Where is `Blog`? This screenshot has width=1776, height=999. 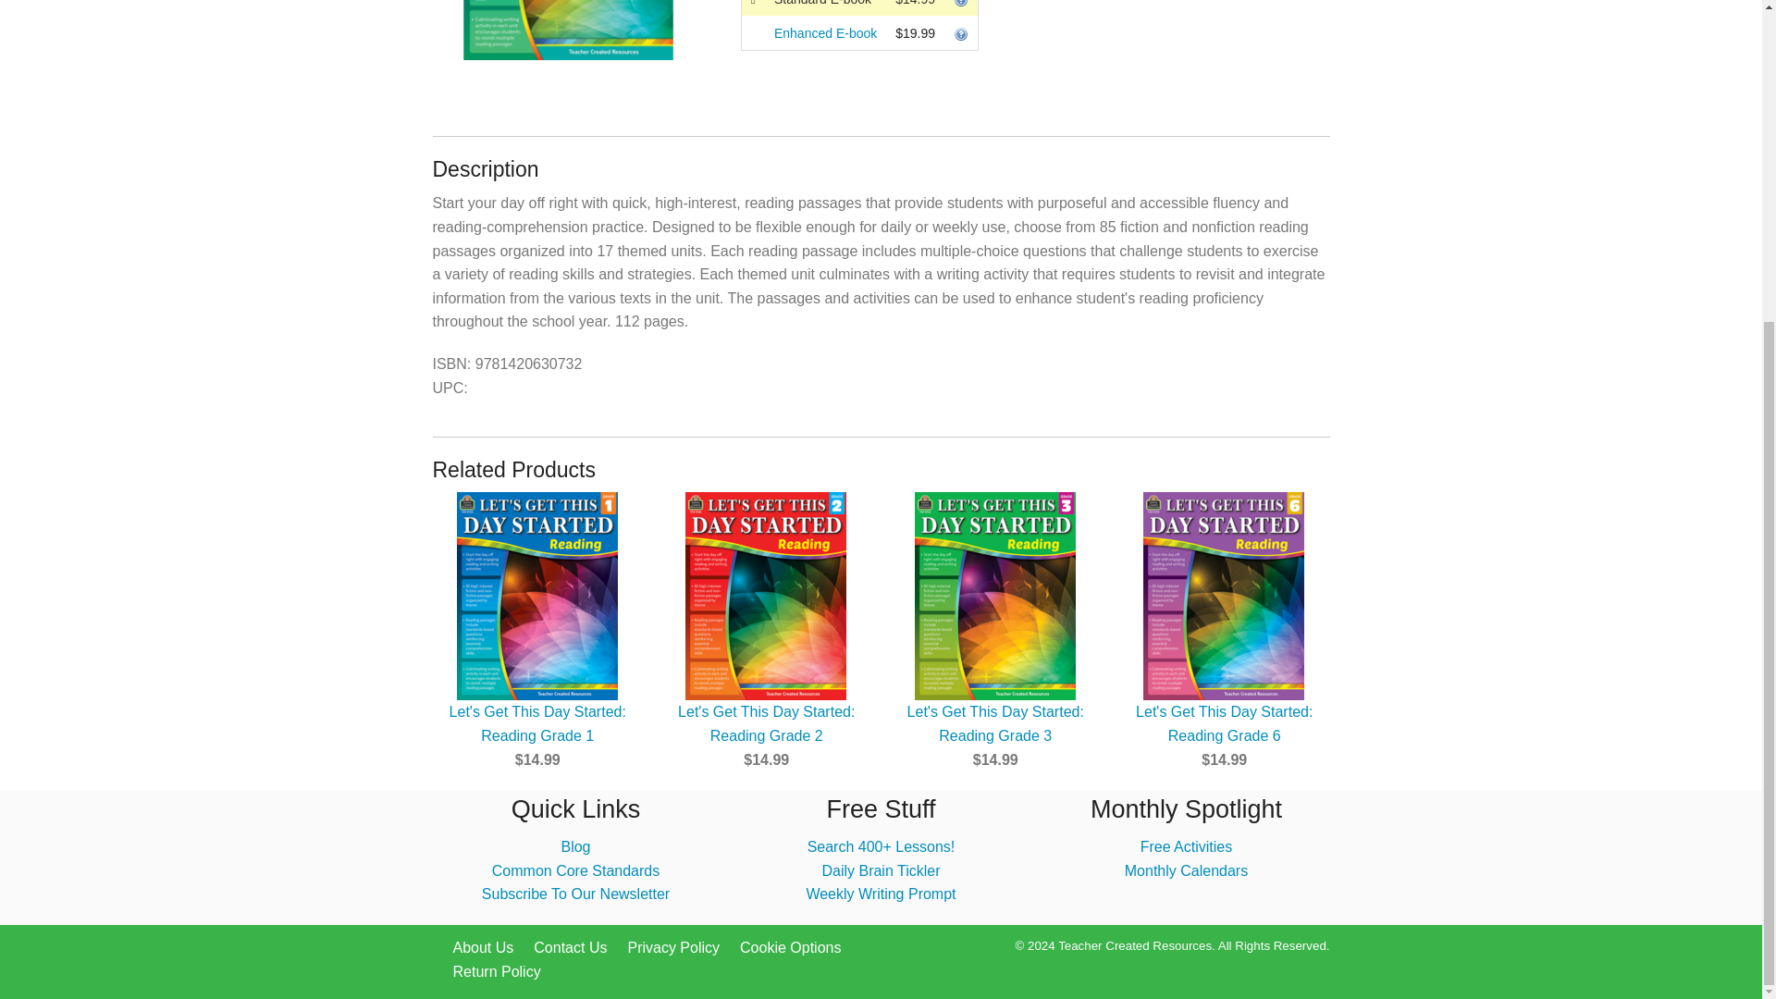
Blog is located at coordinates (575, 847).